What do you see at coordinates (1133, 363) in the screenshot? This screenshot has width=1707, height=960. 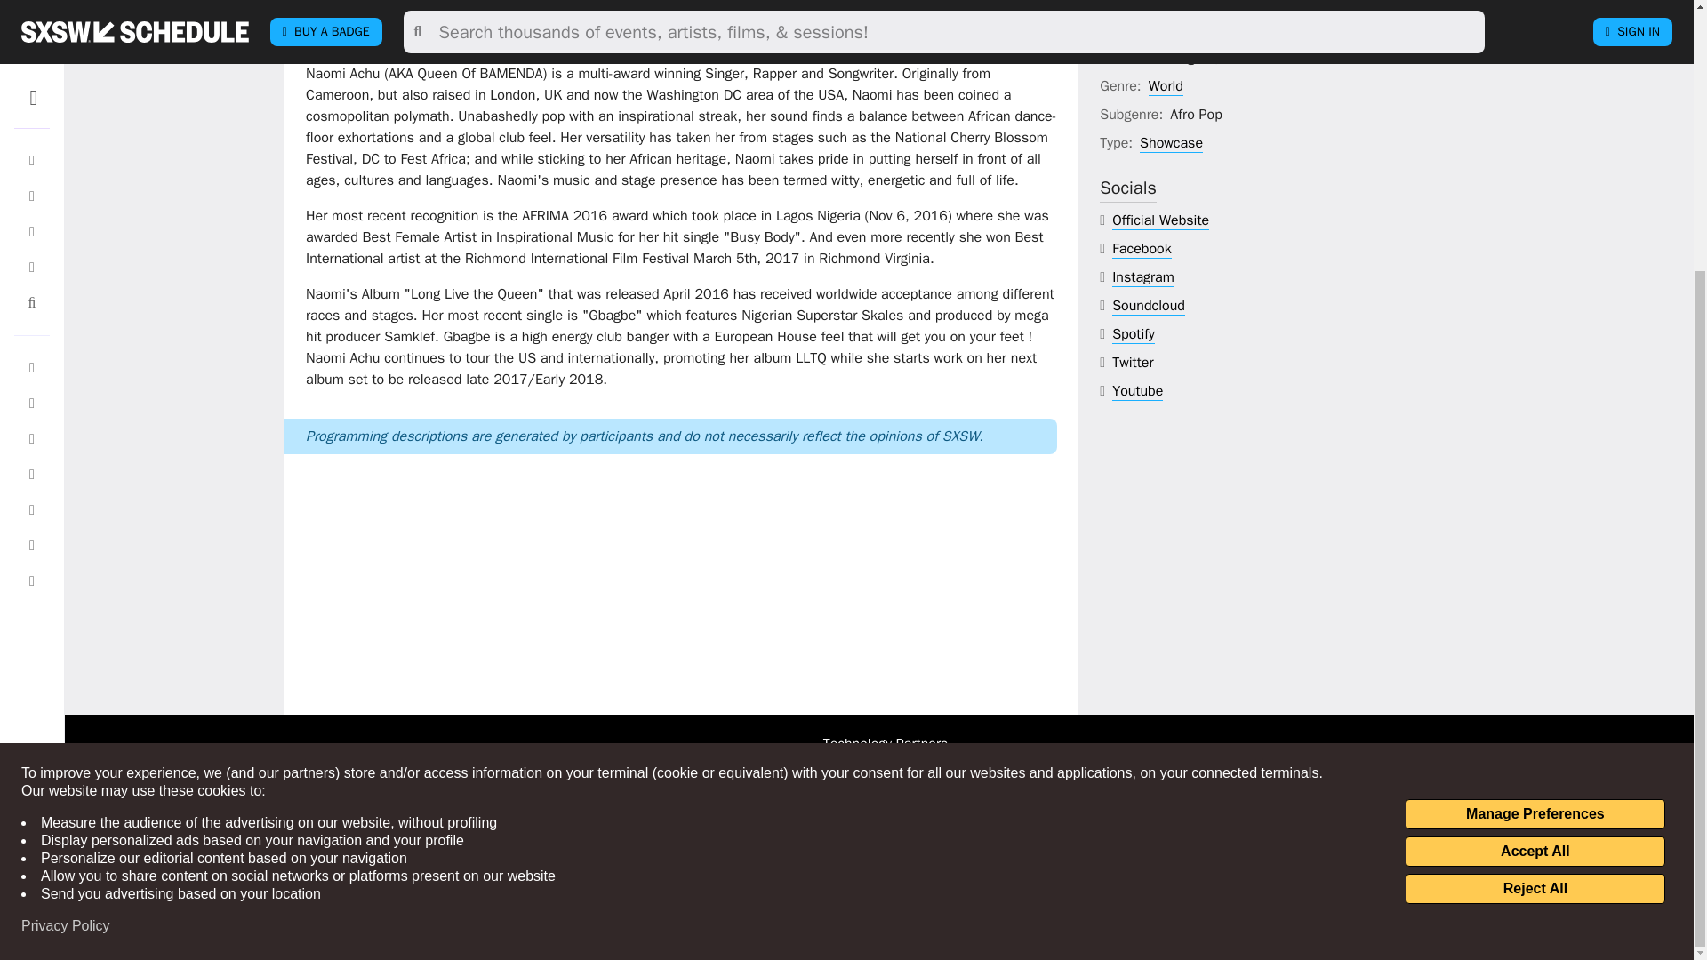 I see `twitter` at bounding box center [1133, 363].